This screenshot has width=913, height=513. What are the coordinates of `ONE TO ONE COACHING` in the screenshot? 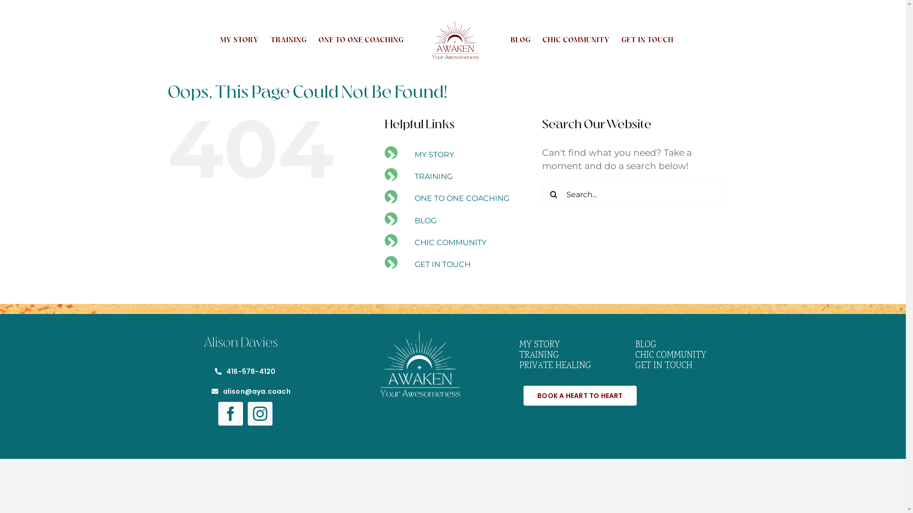 It's located at (462, 199).